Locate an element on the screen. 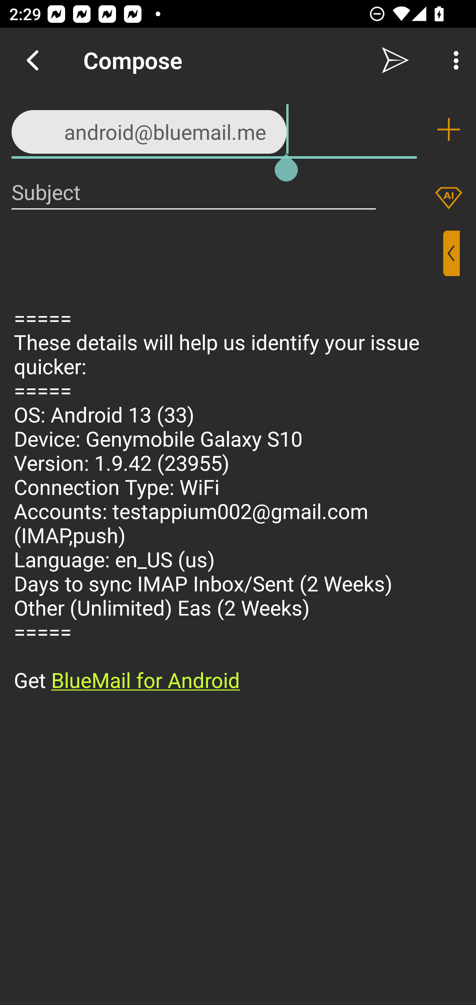 Image resolution: width=476 pixels, height=1005 pixels. Send is located at coordinates (395, 60).